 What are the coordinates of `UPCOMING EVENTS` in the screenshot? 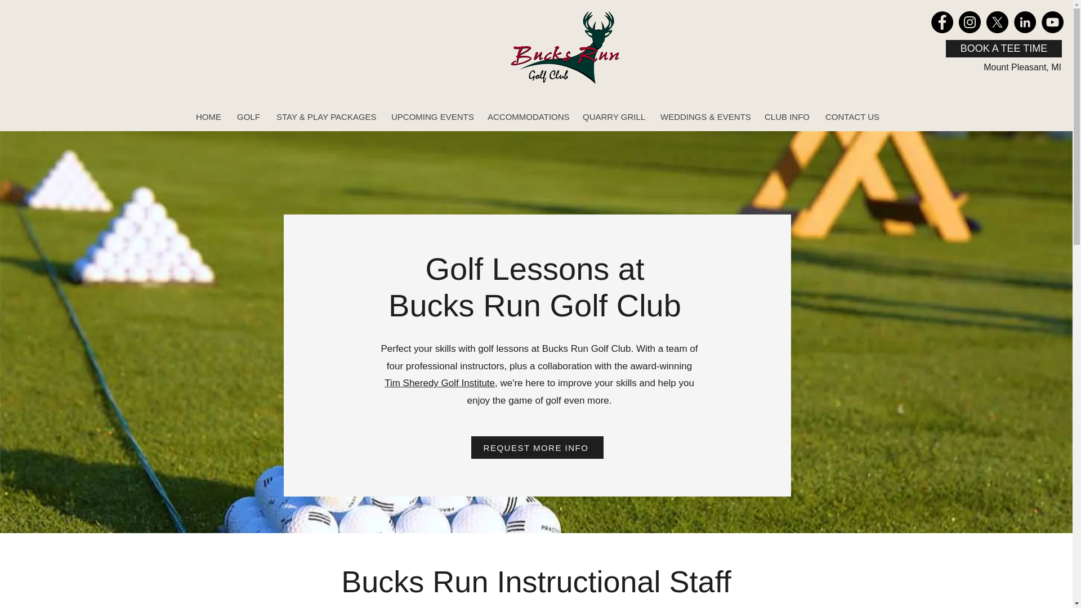 It's located at (430, 117).